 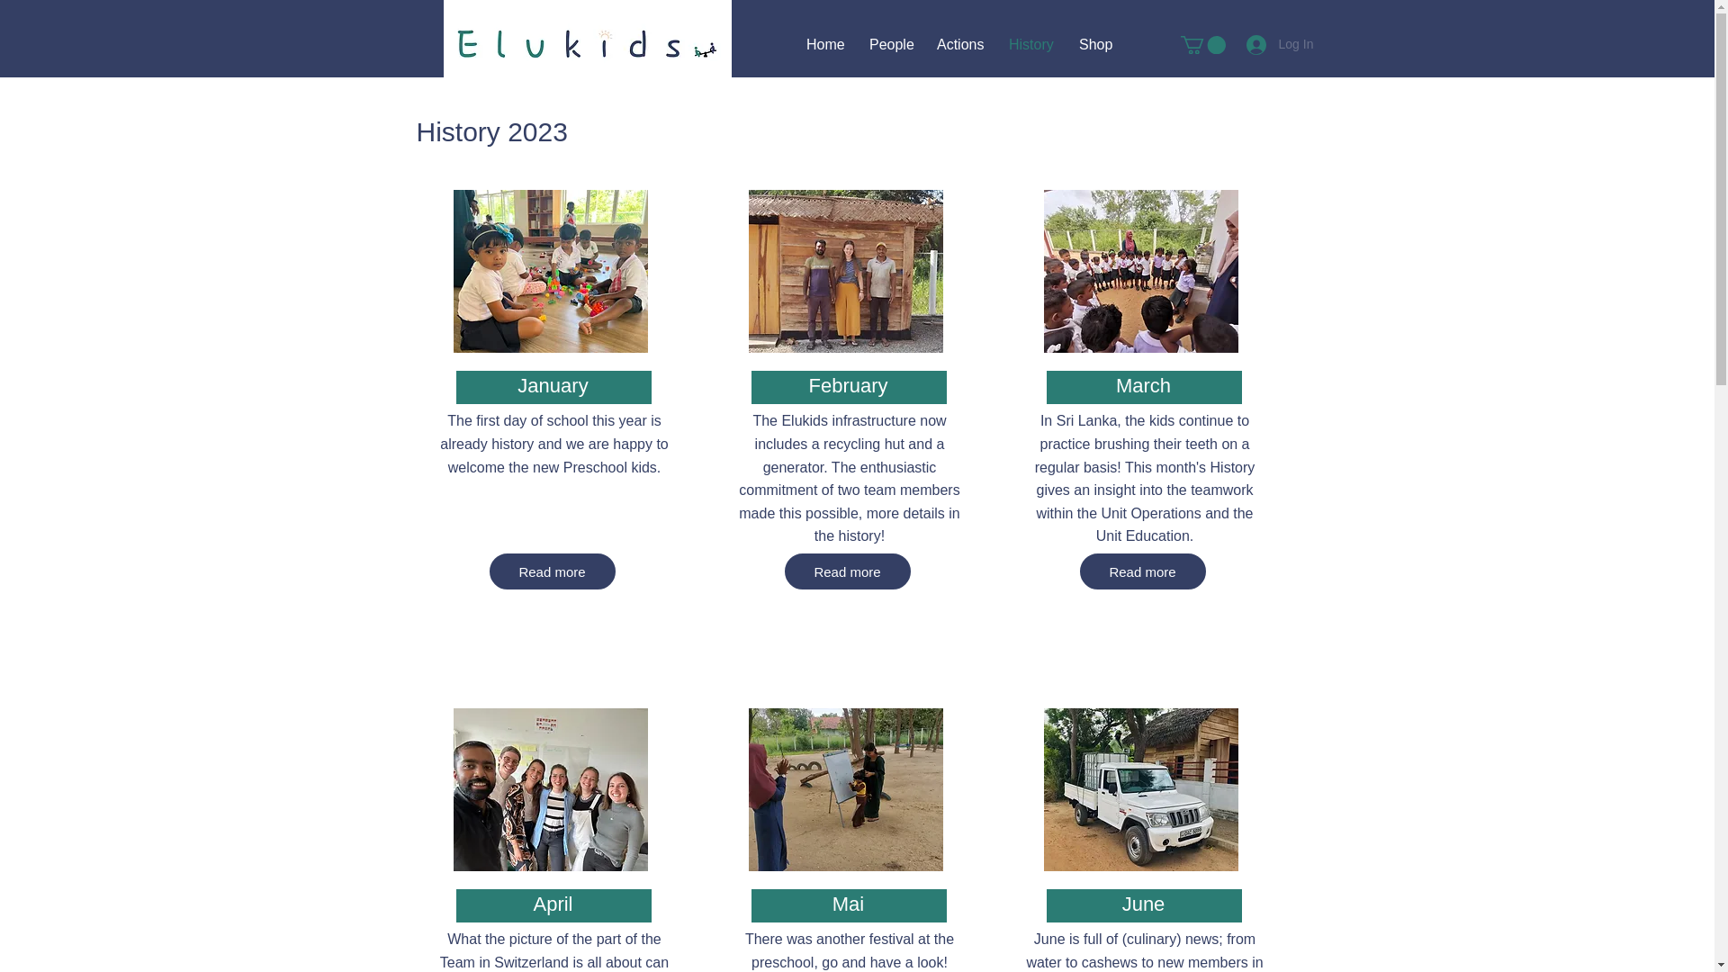 I want to click on Read more, so click(x=847, y=571).